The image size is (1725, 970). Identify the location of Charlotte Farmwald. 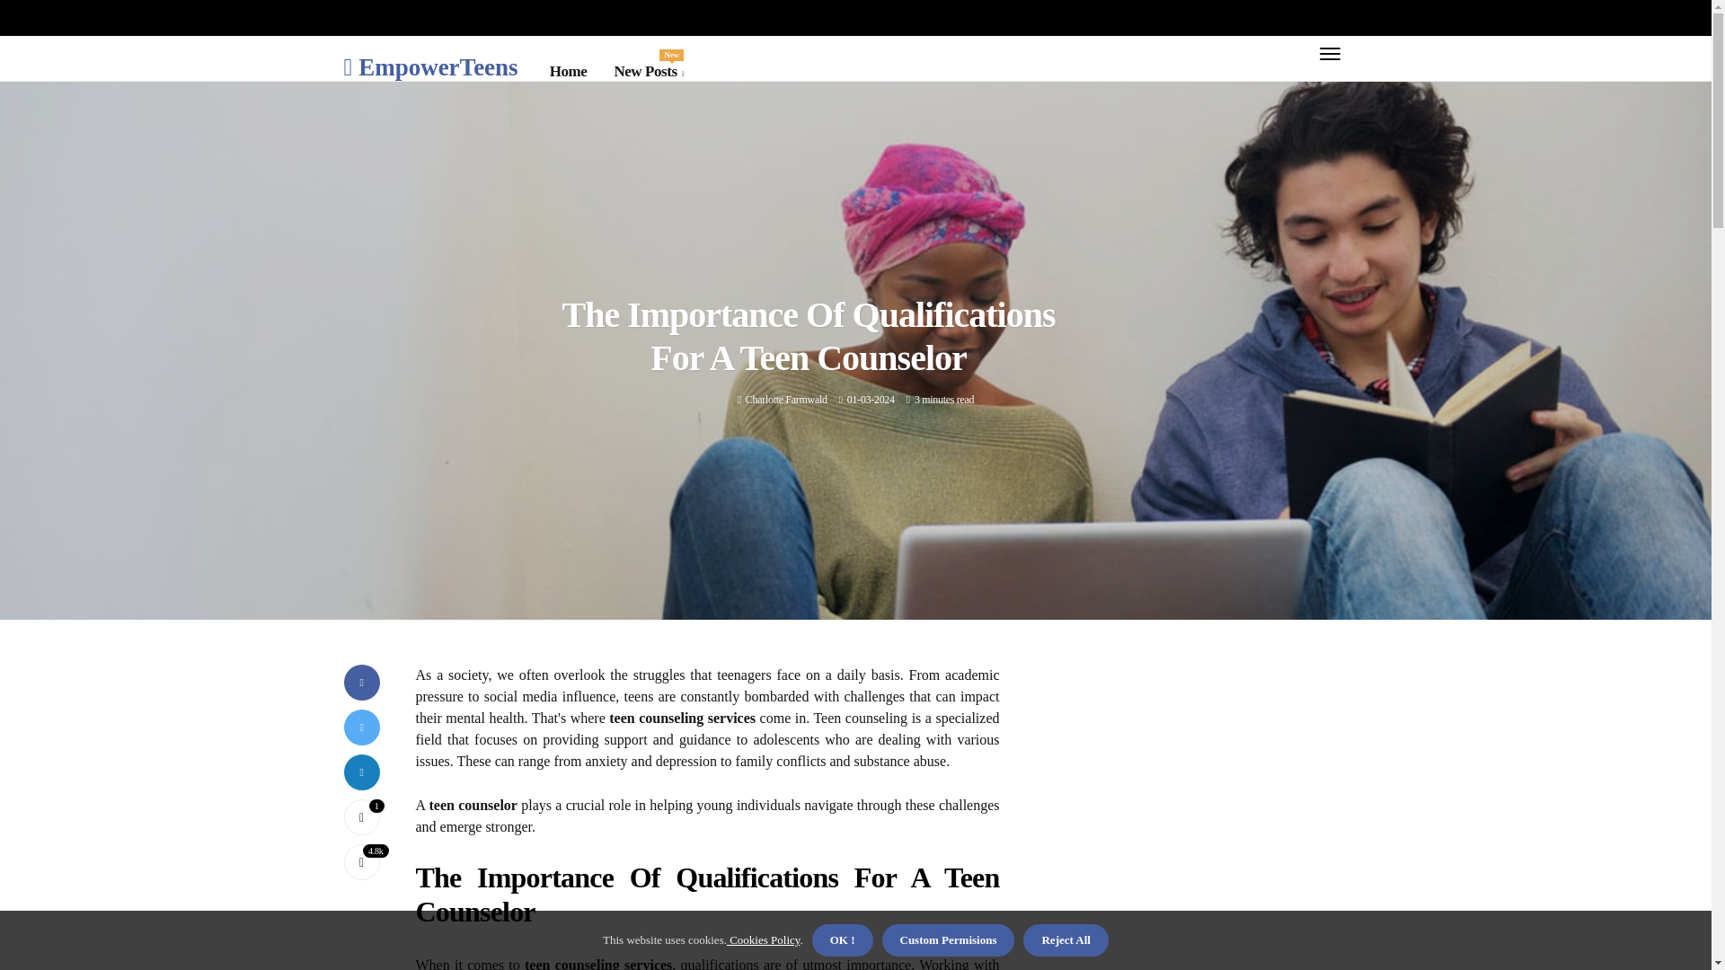
(786, 400).